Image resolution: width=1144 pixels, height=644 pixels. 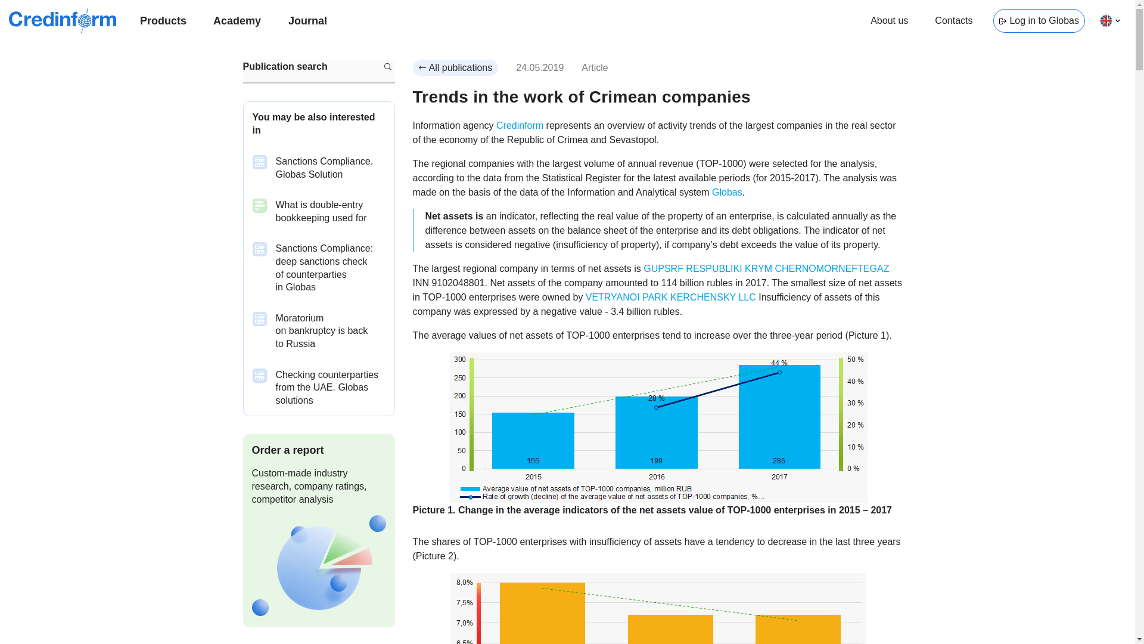 What do you see at coordinates (953, 21) in the screenshot?
I see `Contacts` at bounding box center [953, 21].